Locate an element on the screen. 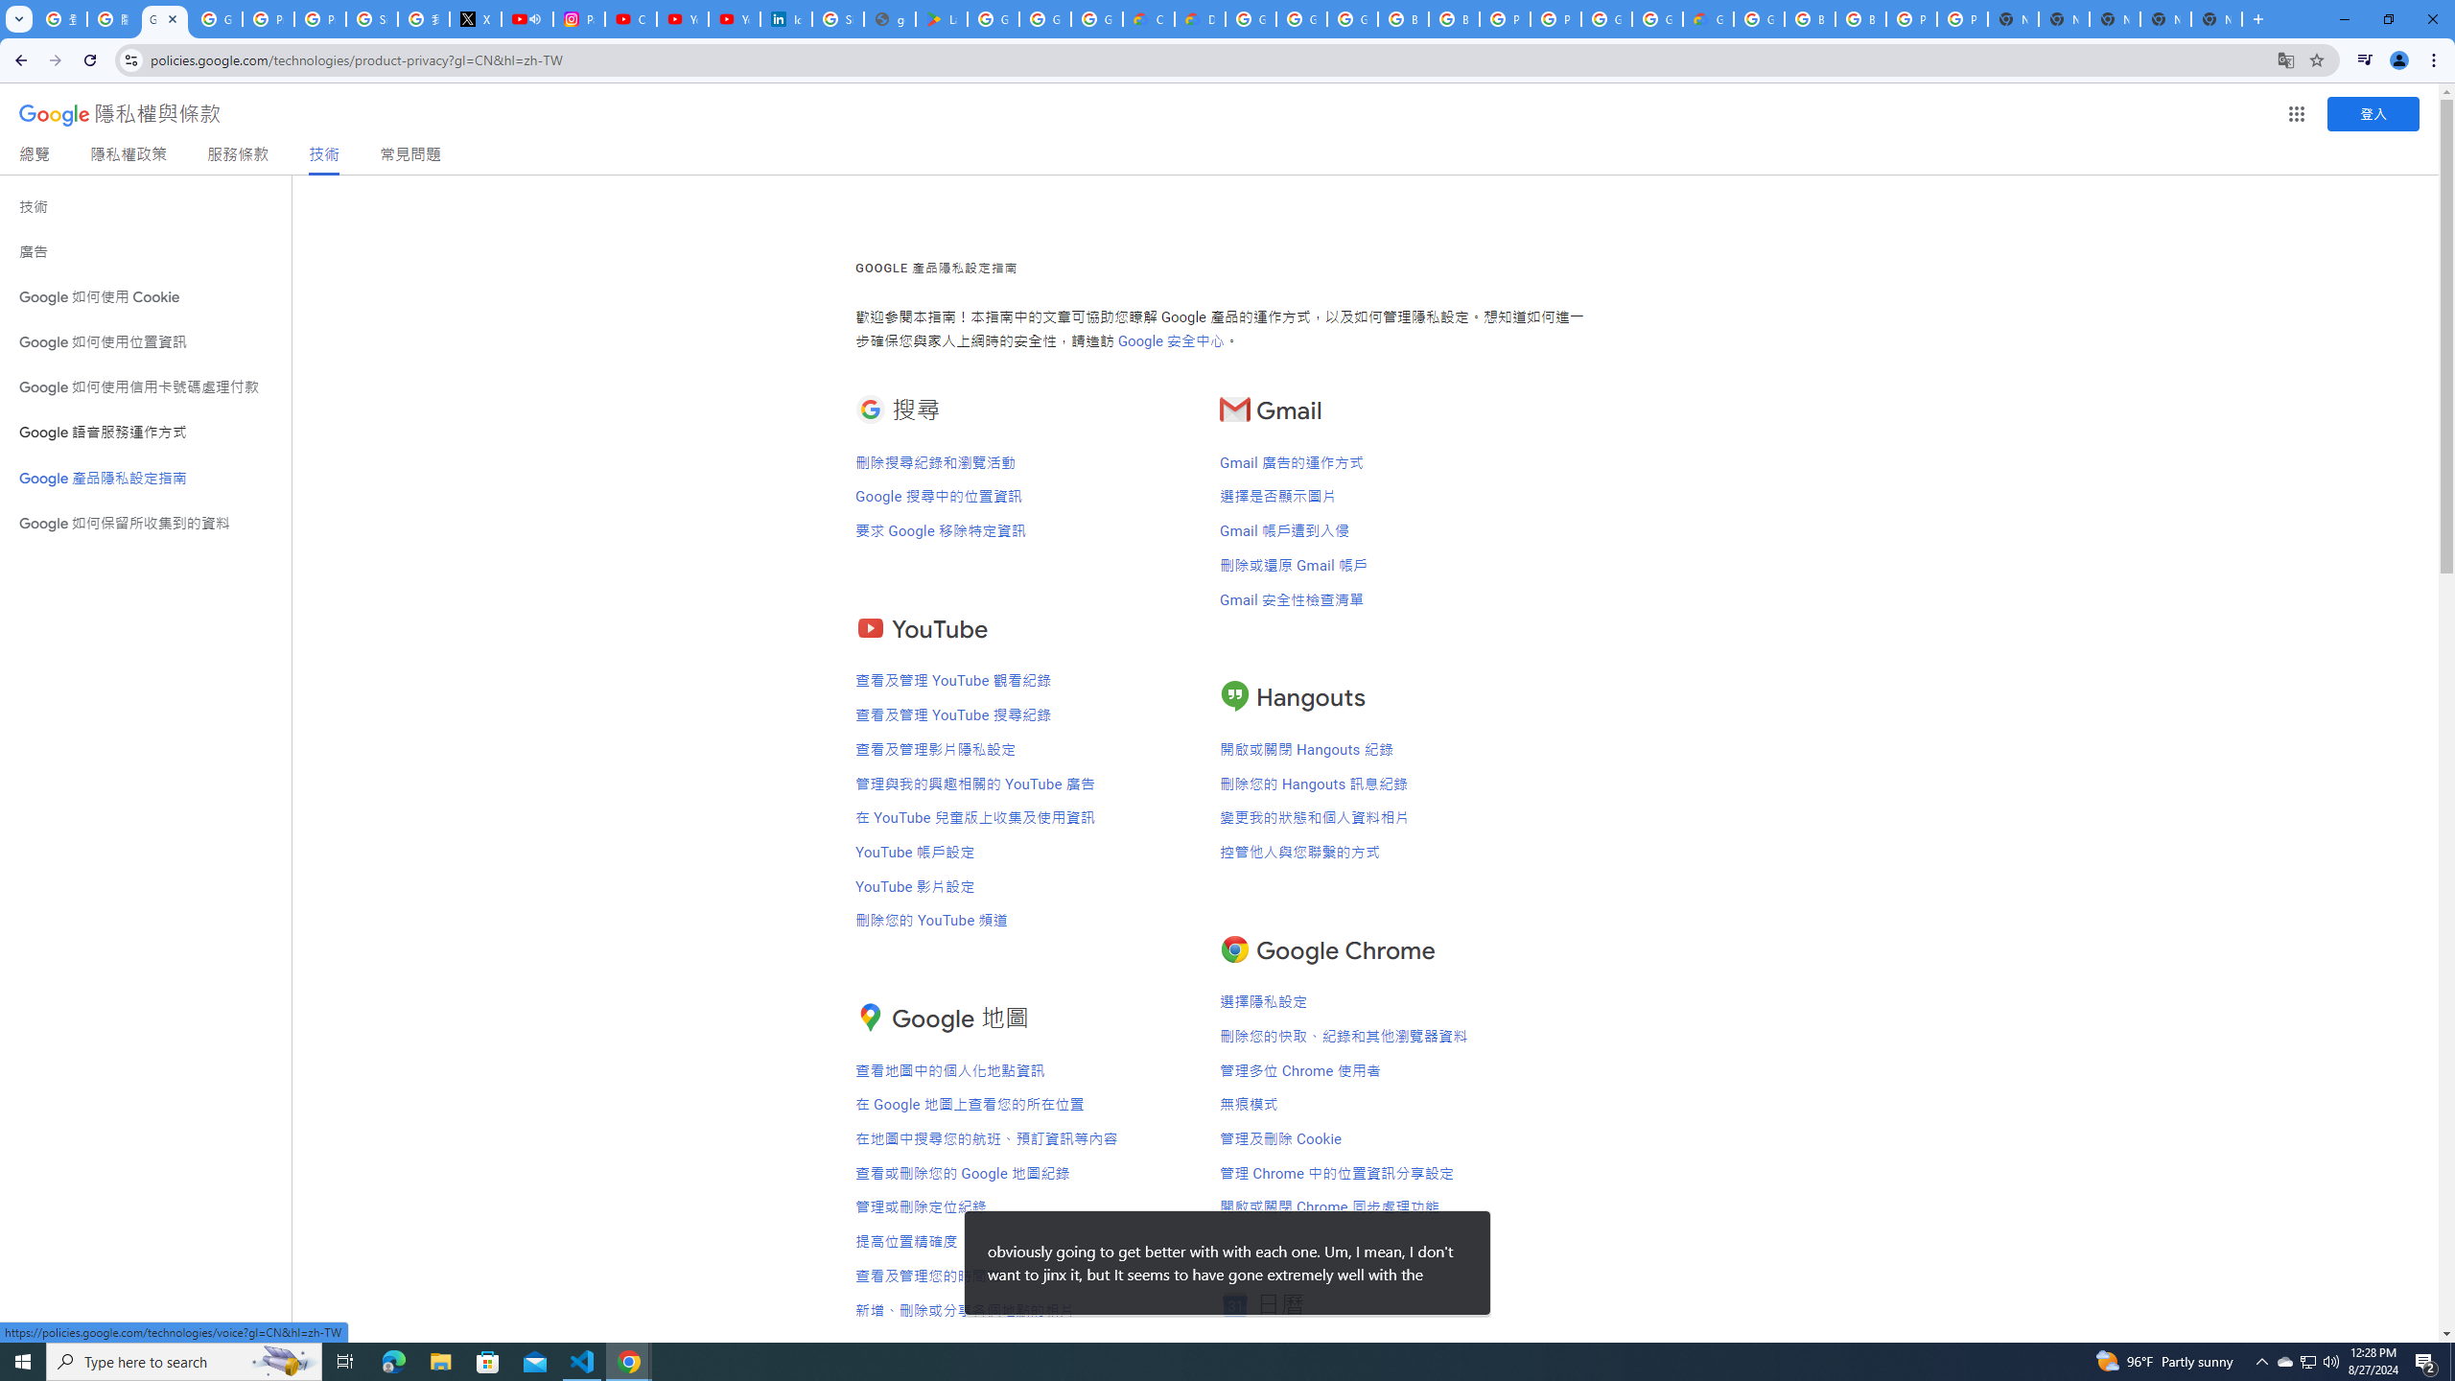  Translate this page is located at coordinates (2286, 59).